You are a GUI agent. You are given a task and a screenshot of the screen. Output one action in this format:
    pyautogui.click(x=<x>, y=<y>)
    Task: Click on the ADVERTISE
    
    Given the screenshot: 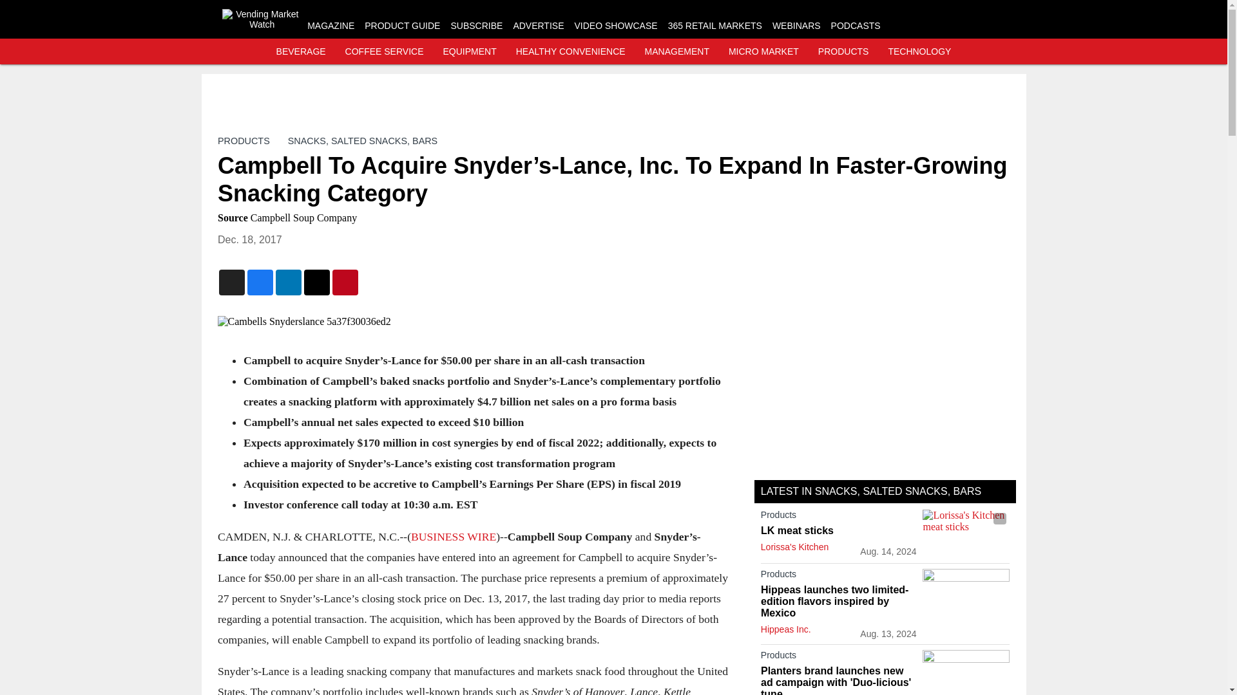 What is the action you would take?
    pyautogui.click(x=539, y=26)
    